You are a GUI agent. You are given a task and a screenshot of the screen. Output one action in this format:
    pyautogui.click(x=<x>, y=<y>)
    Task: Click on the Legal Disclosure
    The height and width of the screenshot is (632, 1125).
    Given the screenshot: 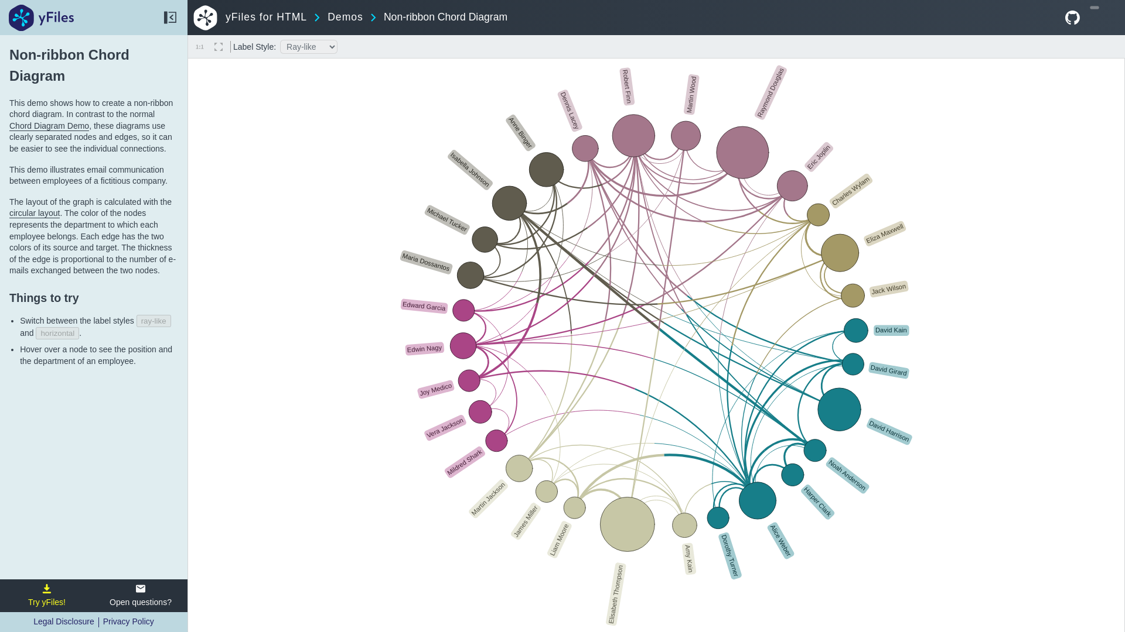 What is the action you would take?
    pyautogui.click(x=64, y=622)
    